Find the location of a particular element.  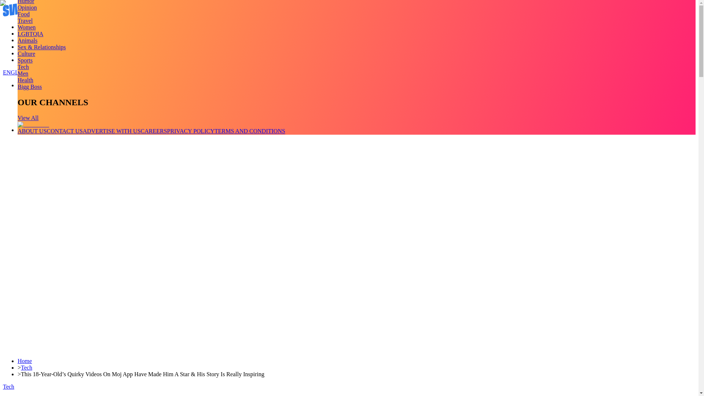

LGBTQIA is located at coordinates (30, 34).